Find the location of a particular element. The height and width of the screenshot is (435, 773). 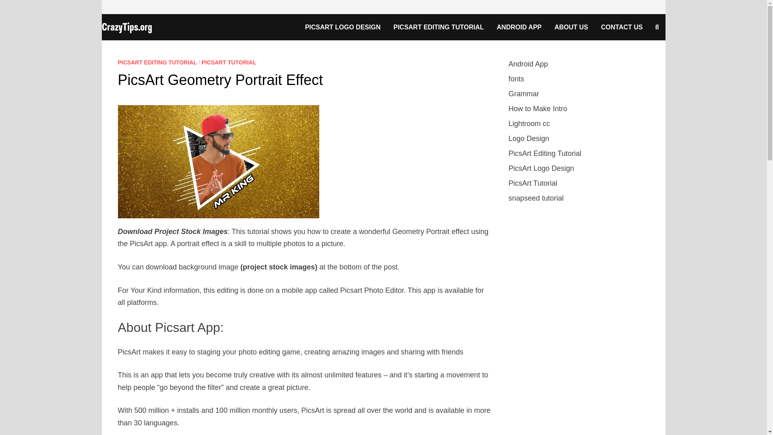

ANDROID APP is located at coordinates (519, 27).